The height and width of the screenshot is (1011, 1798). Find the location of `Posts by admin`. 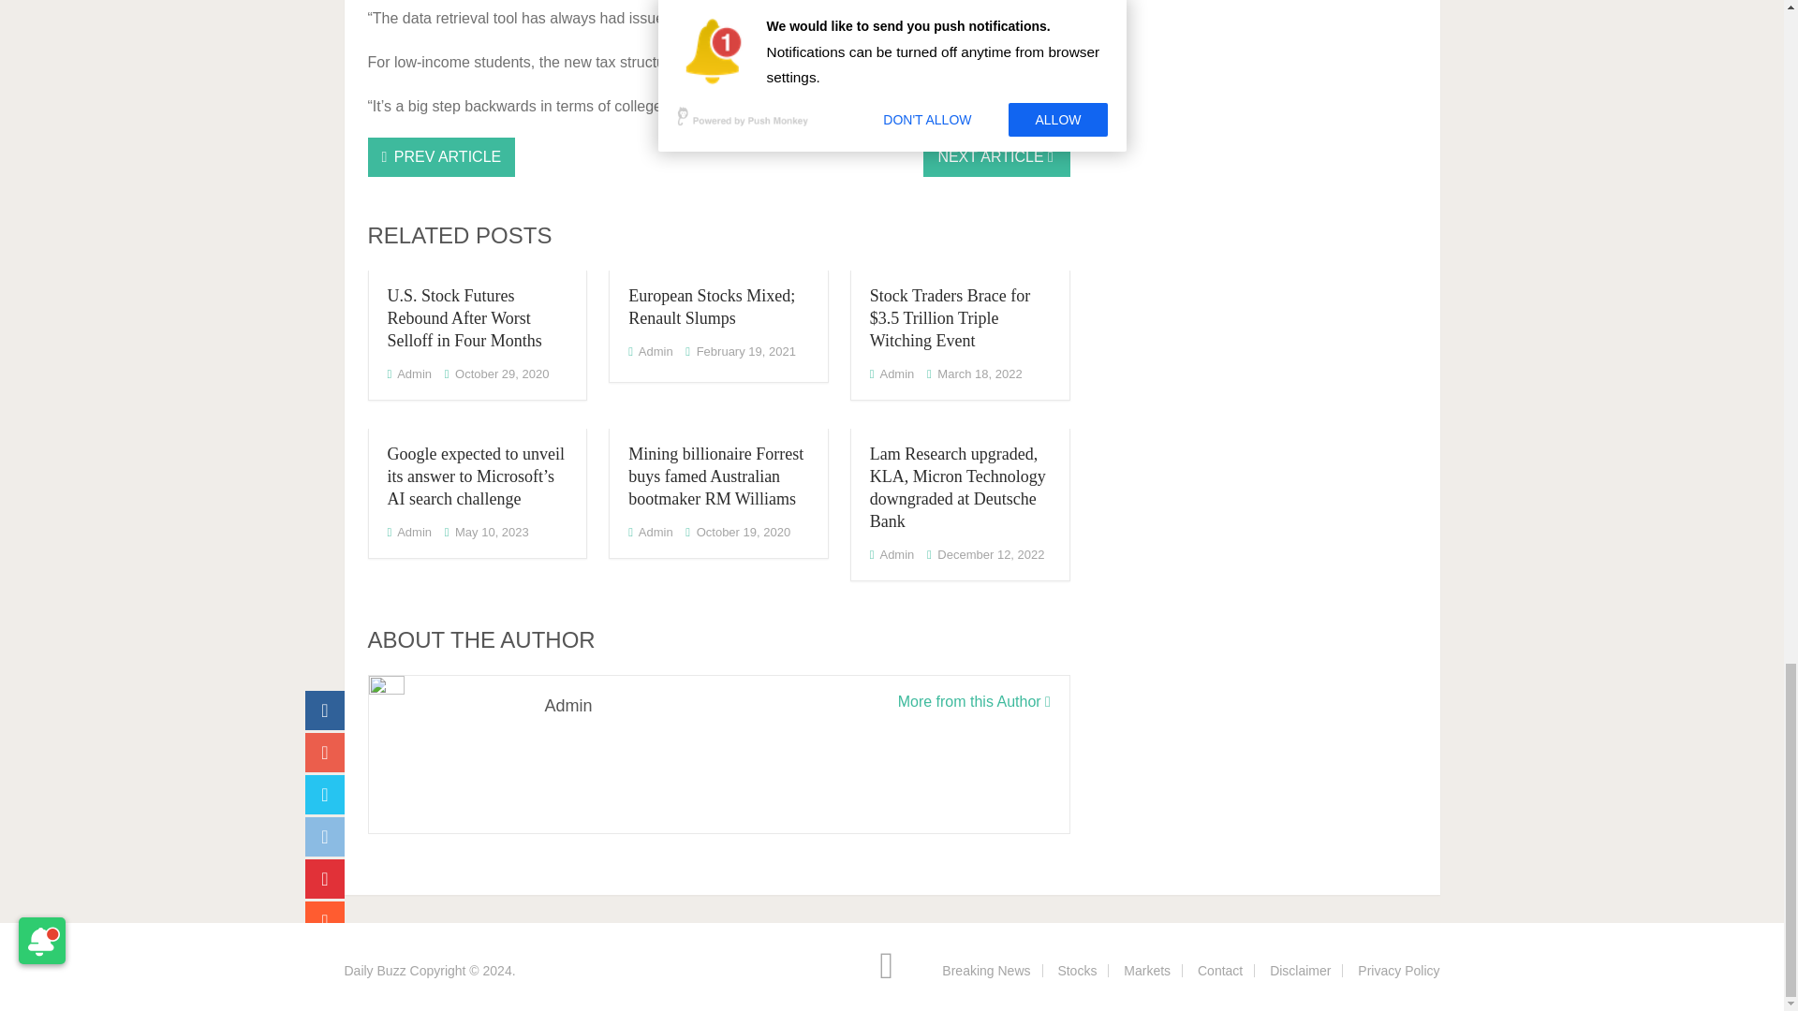

Posts by admin is located at coordinates (414, 532).